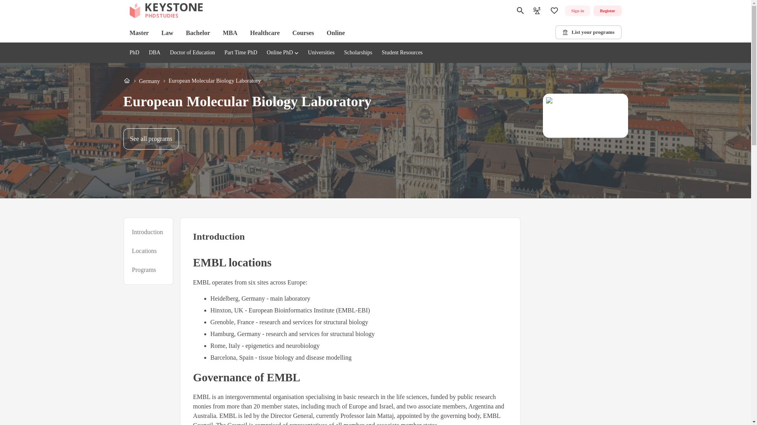 Image resolution: width=757 pixels, height=425 pixels. I want to click on List your programs, so click(588, 32).